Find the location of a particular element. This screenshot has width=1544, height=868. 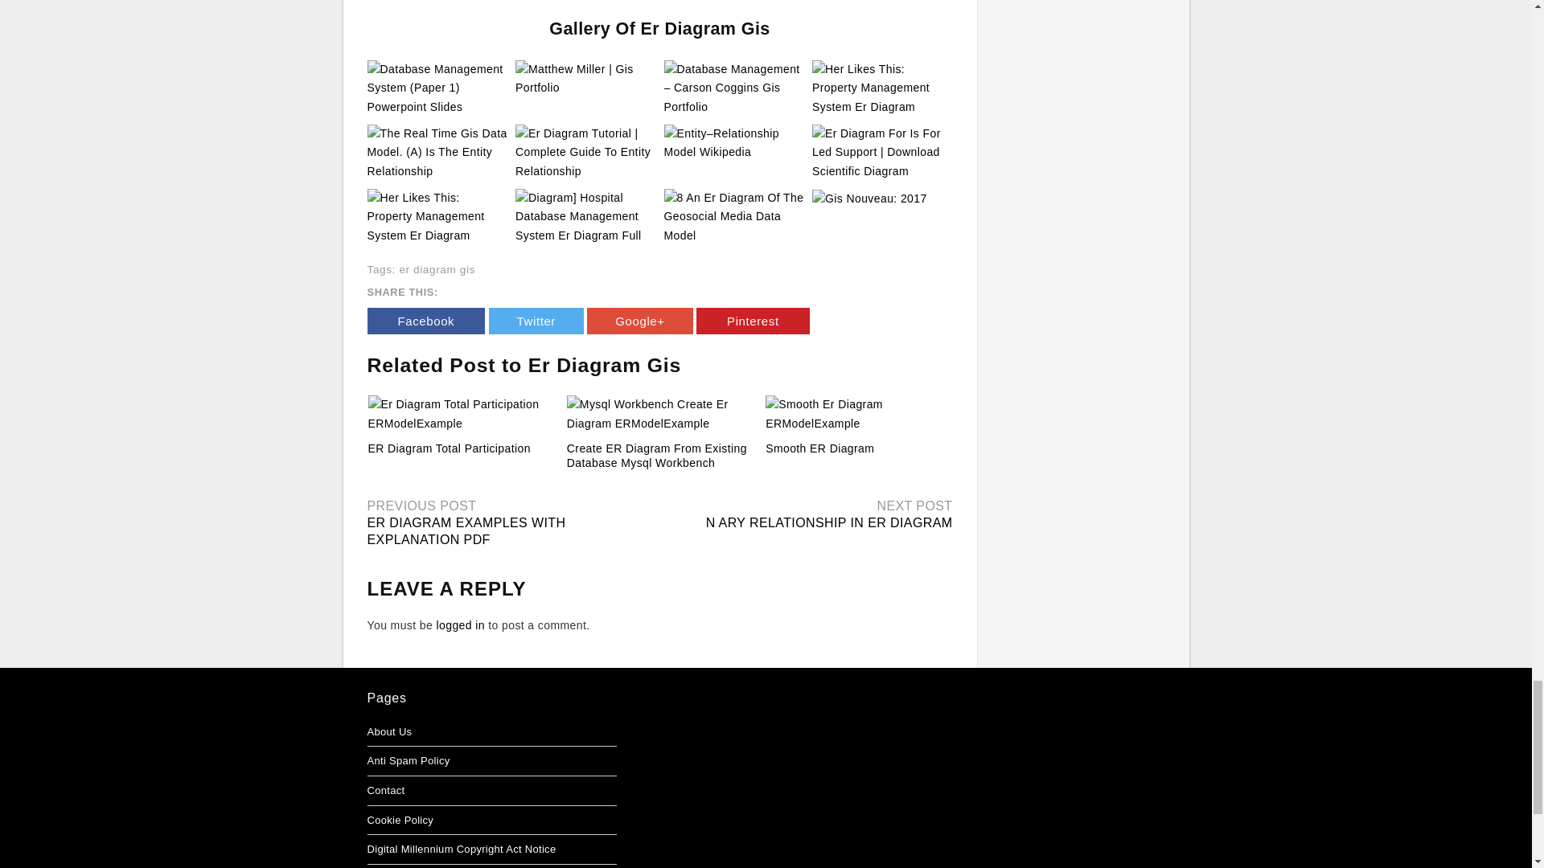

er diagram gis is located at coordinates (437, 270).